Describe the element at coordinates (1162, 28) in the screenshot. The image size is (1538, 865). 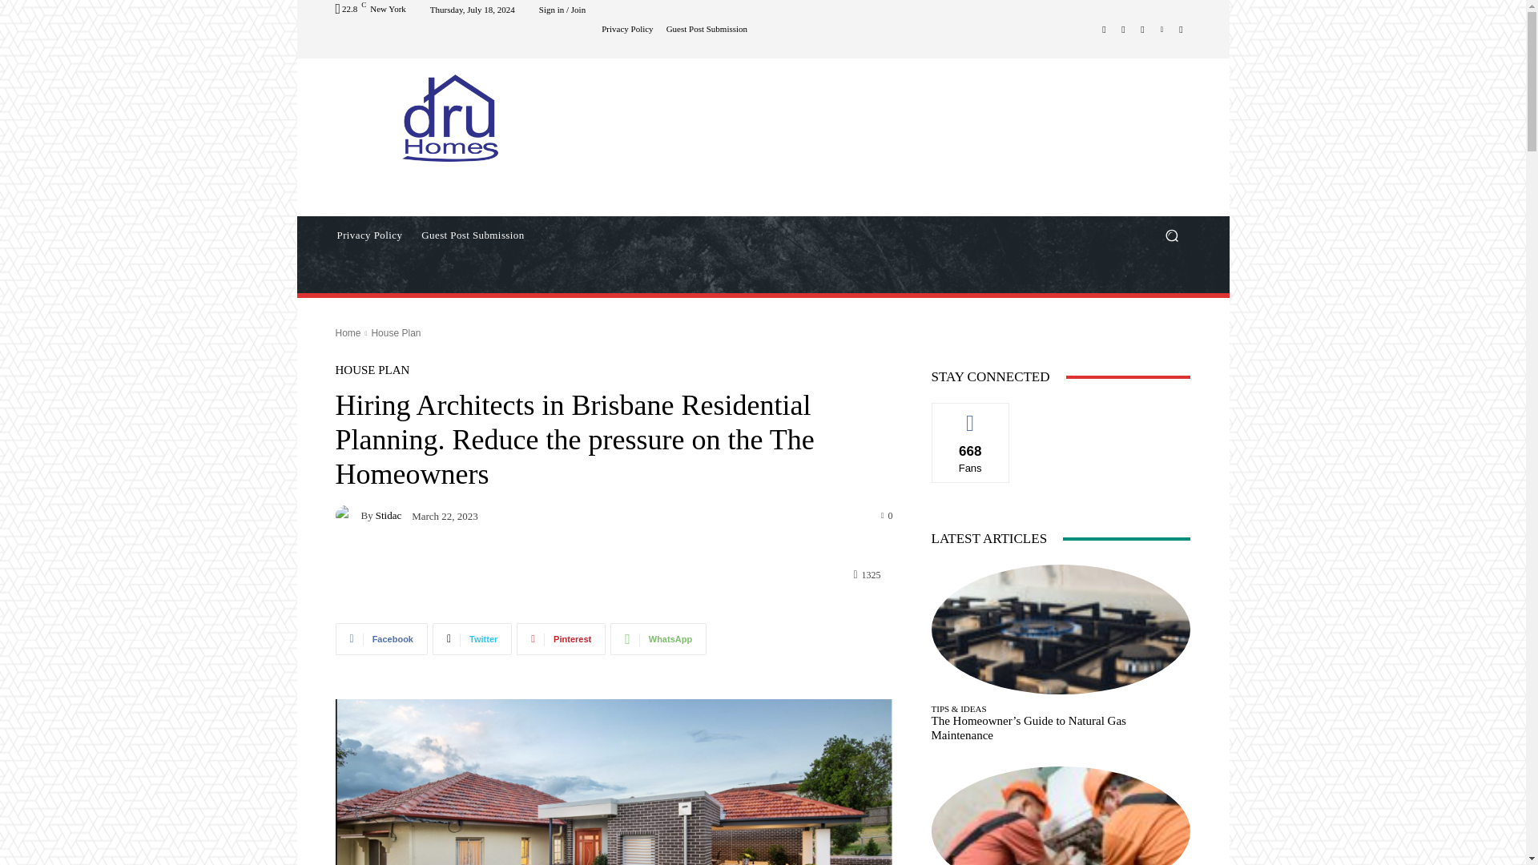
I see `Vimeo` at that location.